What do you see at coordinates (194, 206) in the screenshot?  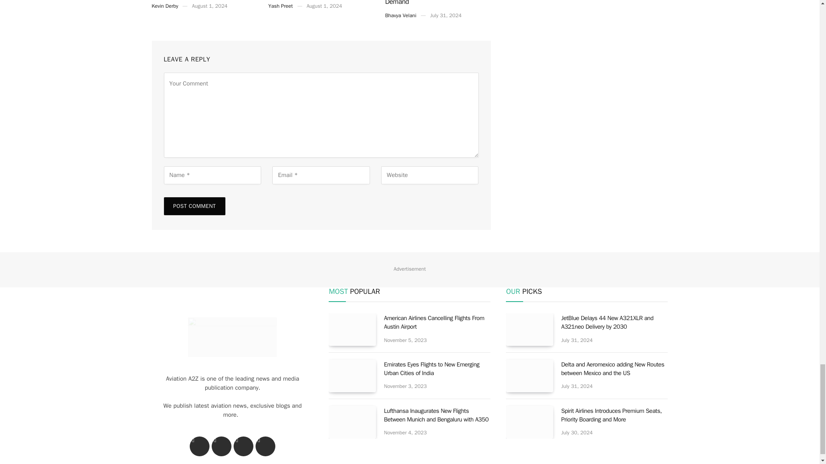 I see `Post Comment` at bounding box center [194, 206].